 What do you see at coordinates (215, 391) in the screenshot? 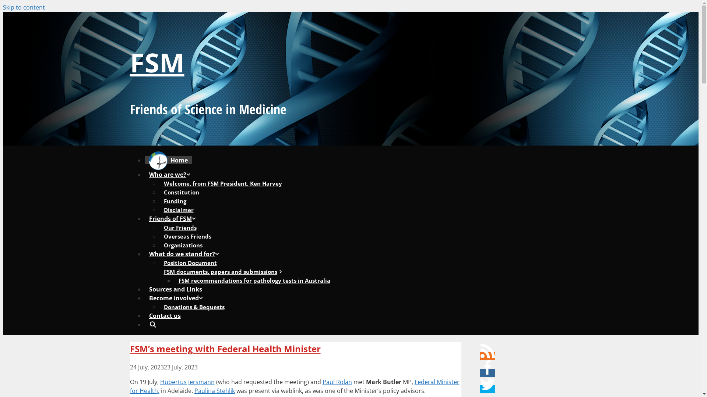
I see `Paulina Stehlik` at bounding box center [215, 391].